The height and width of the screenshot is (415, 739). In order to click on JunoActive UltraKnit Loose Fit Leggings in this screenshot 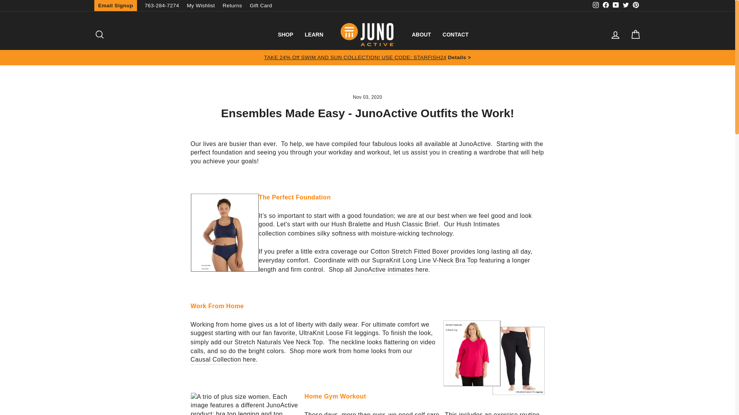, I will do `click(339, 334)`.